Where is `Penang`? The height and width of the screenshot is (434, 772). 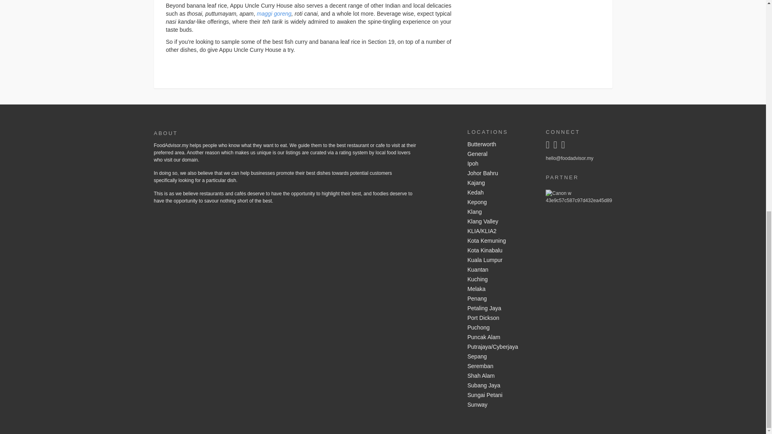 Penang is located at coordinates (500, 299).